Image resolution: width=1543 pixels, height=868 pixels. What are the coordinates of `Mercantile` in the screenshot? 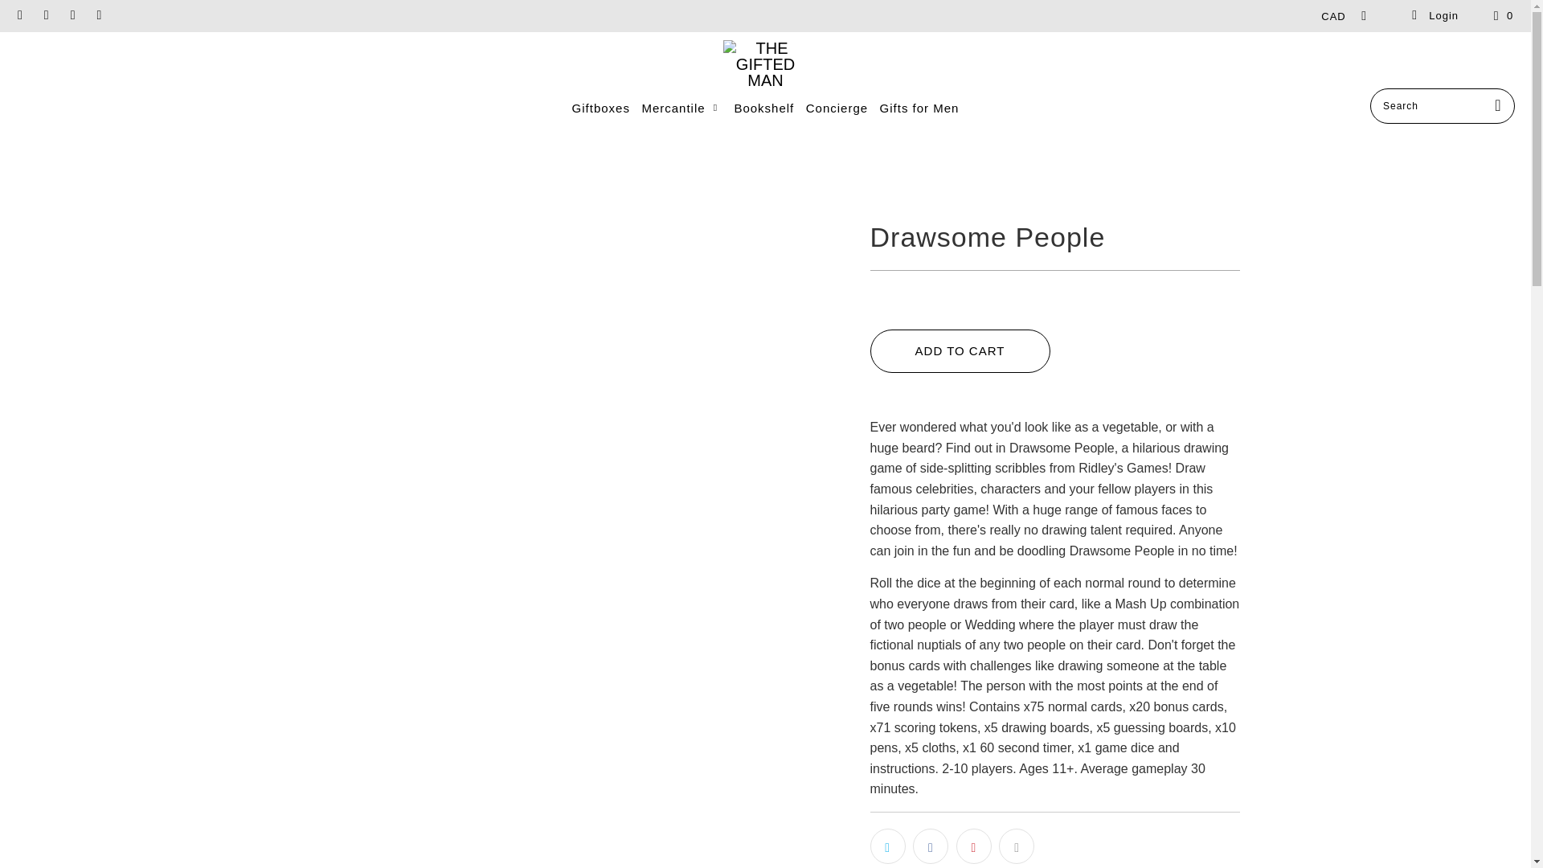 It's located at (681, 108).